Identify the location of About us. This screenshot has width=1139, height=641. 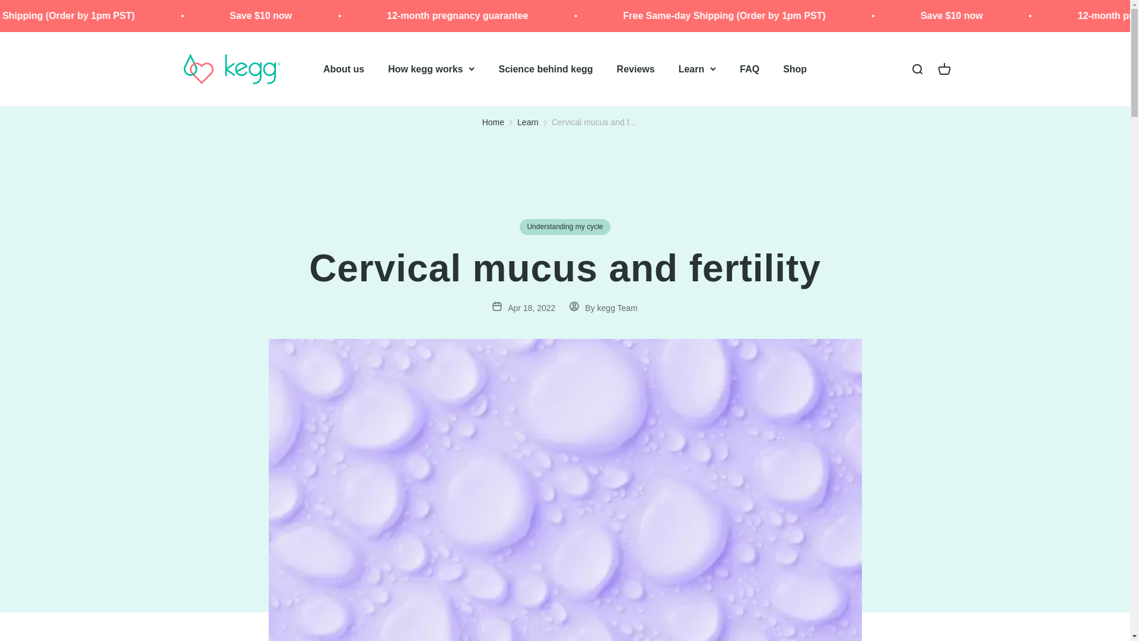
(344, 69).